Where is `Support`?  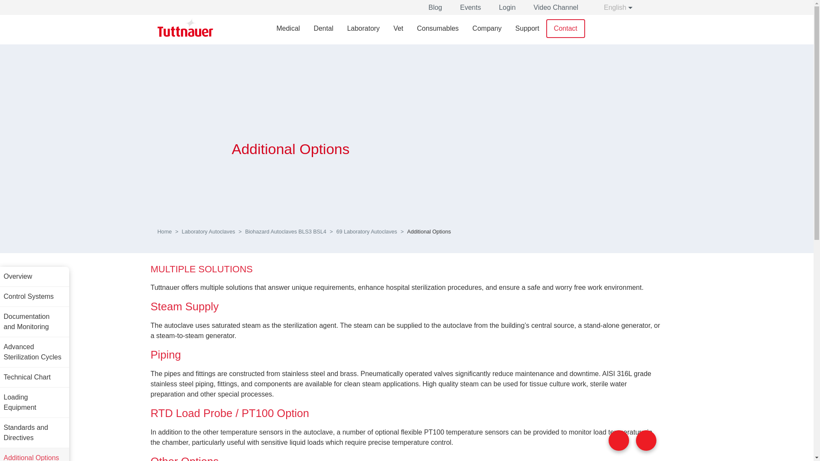
Support is located at coordinates (527, 29).